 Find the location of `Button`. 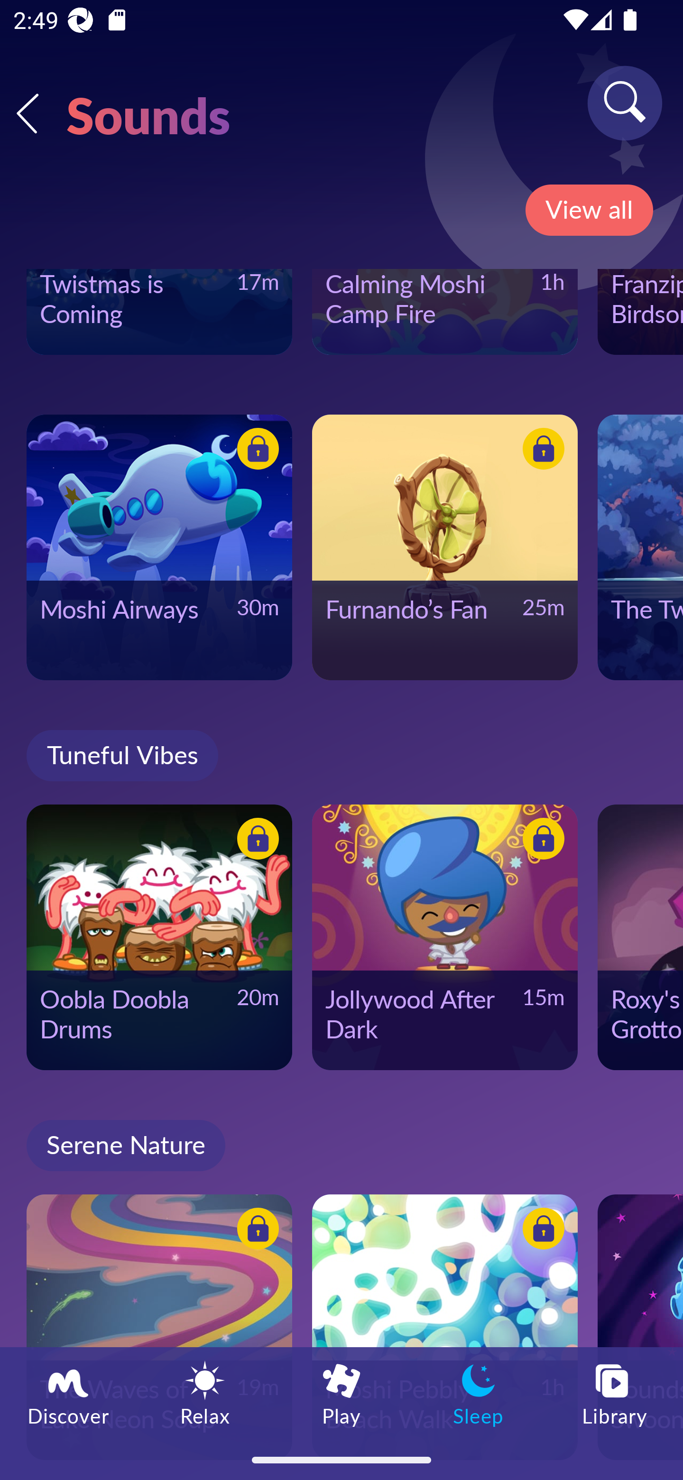

Button is located at coordinates (541, 451).